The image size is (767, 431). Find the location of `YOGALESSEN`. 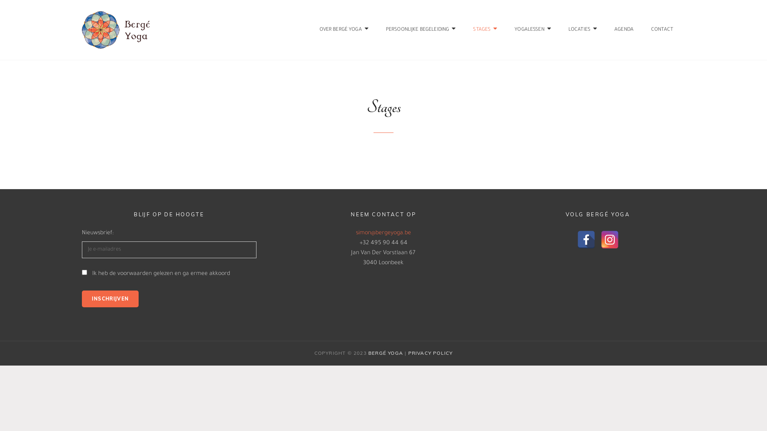

YOGALESSEN is located at coordinates (533, 30).